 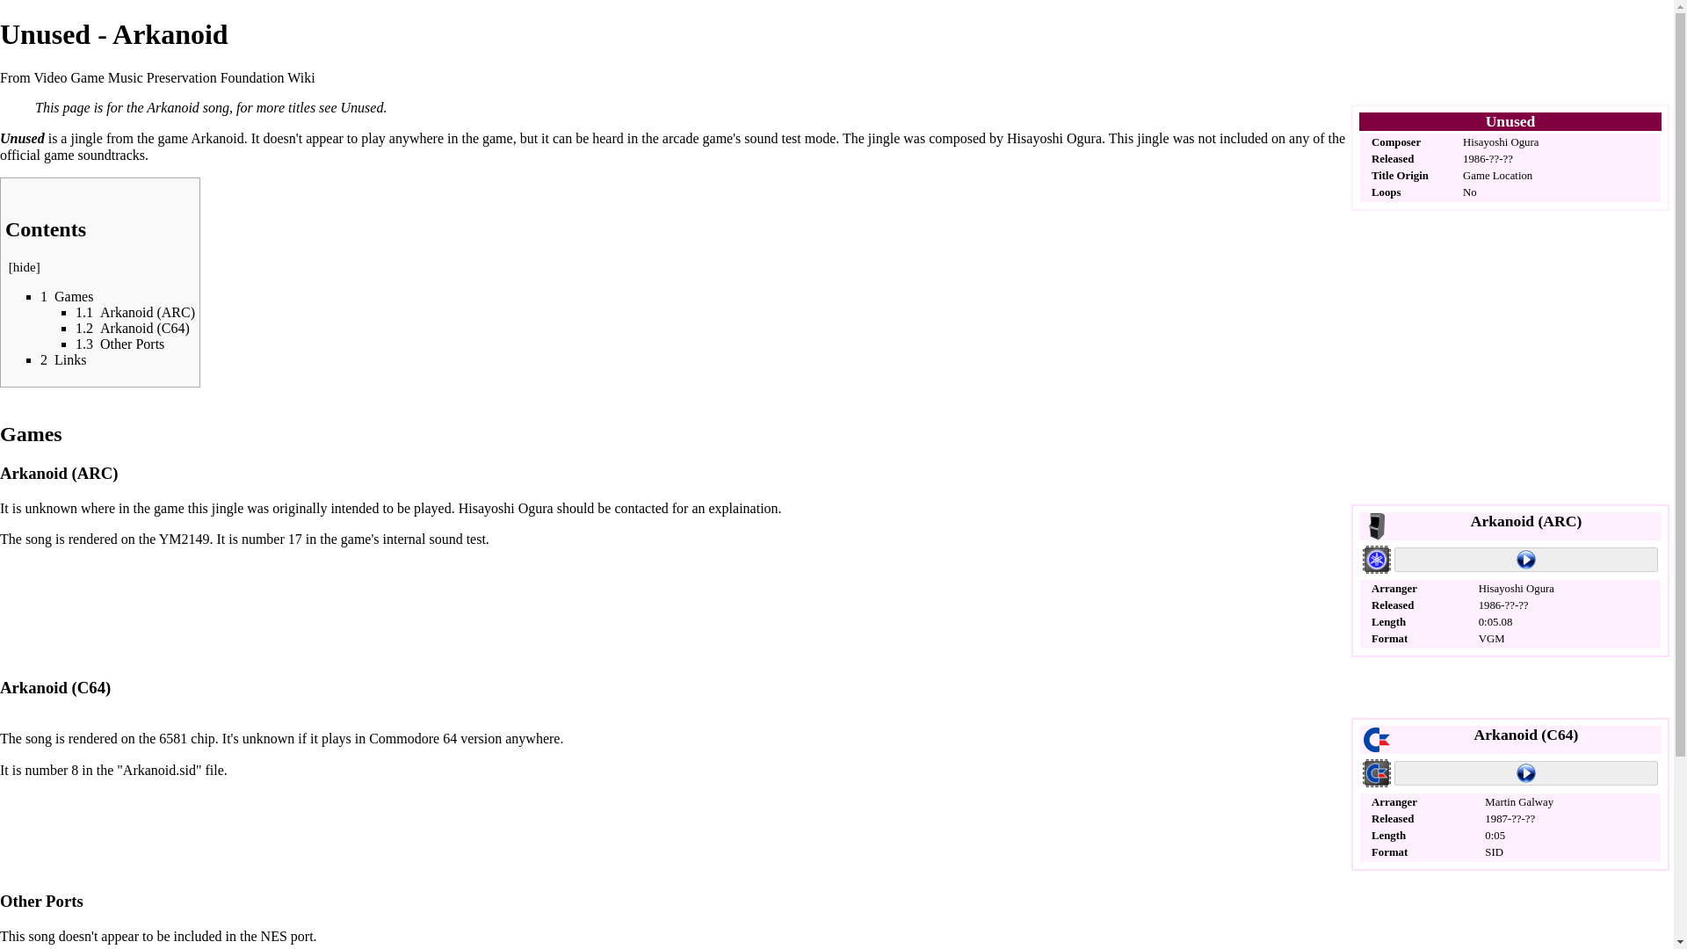 I want to click on Output - SSG, so click(x=1376, y=557).